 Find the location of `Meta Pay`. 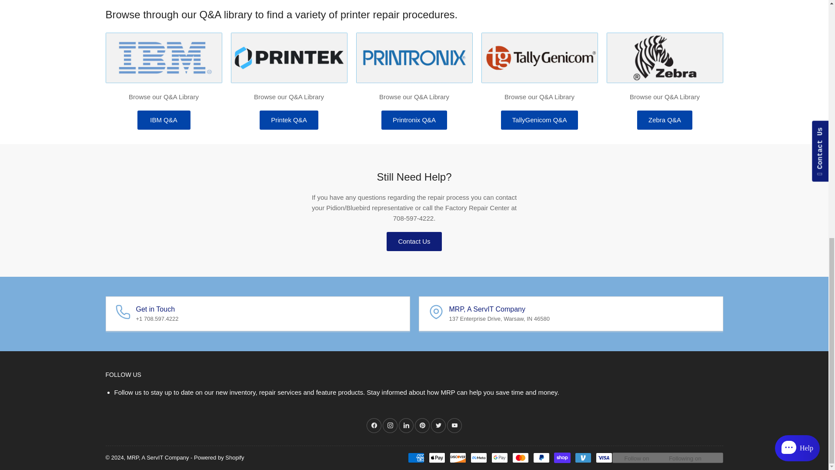

Meta Pay is located at coordinates (478, 458).